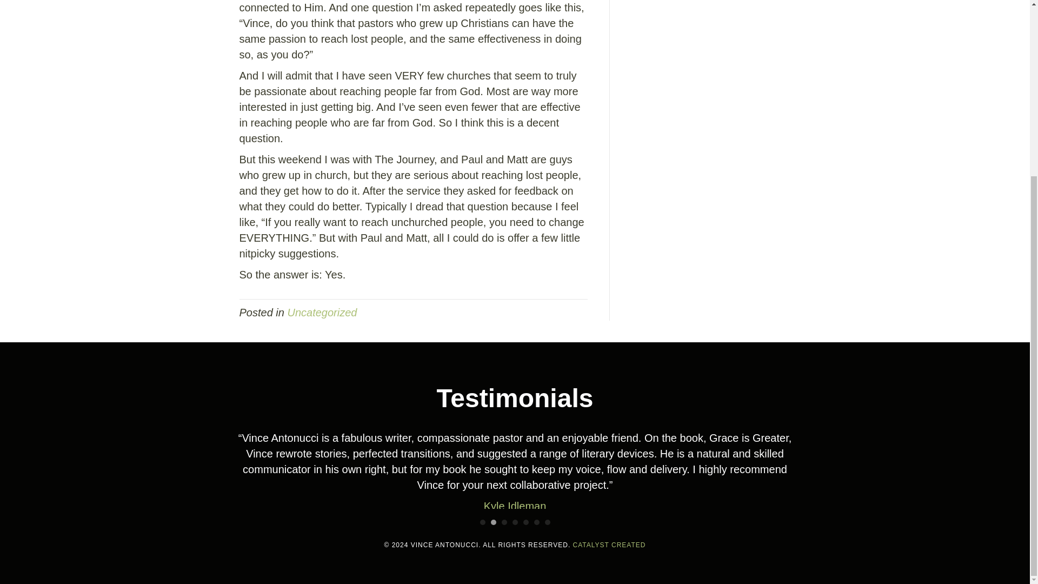  What do you see at coordinates (322, 313) in the screenshot?
I see `Uncategorized` at bounding box center [322, 313].